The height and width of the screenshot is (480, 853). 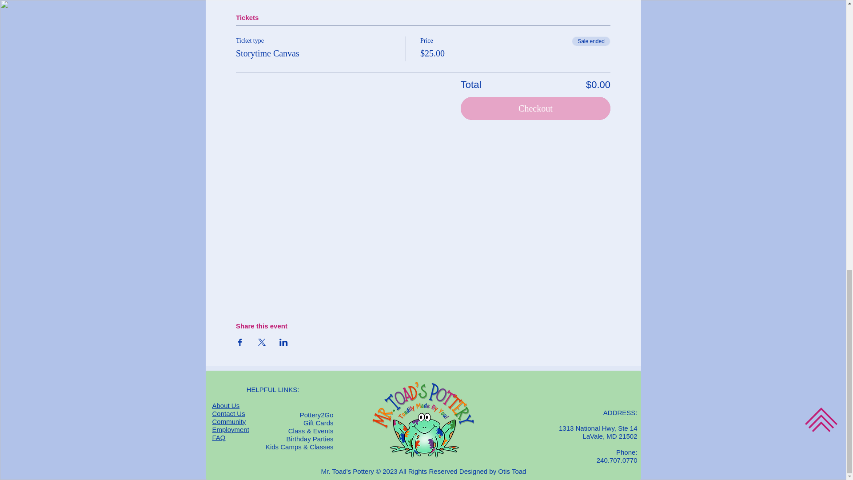 I want to click on Employment, so click(x=231, y=430).